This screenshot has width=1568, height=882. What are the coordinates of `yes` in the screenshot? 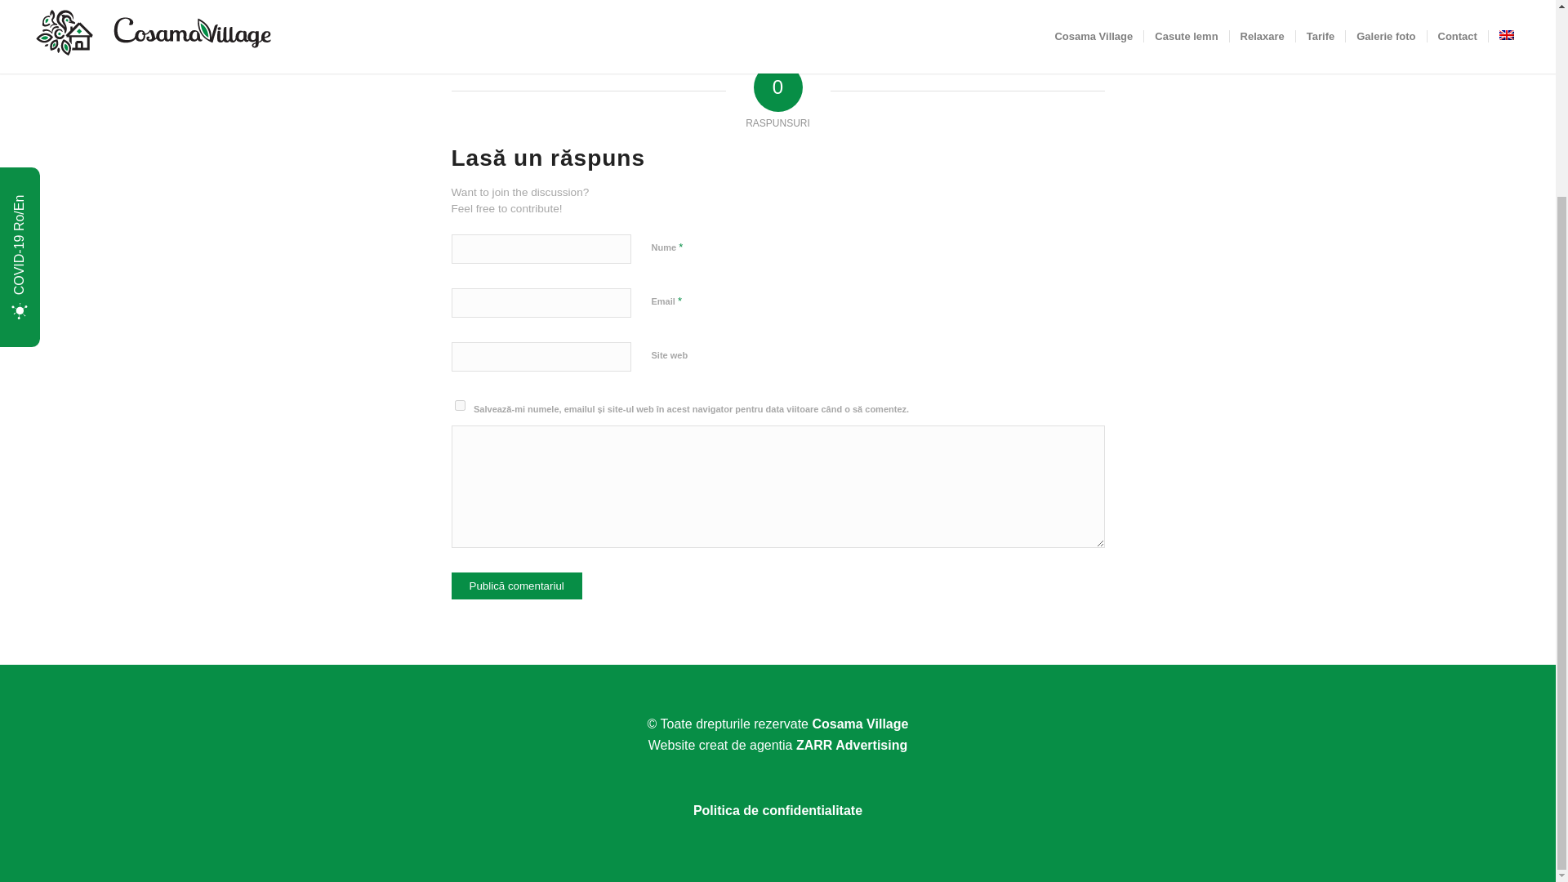 It's located at (459, 405).